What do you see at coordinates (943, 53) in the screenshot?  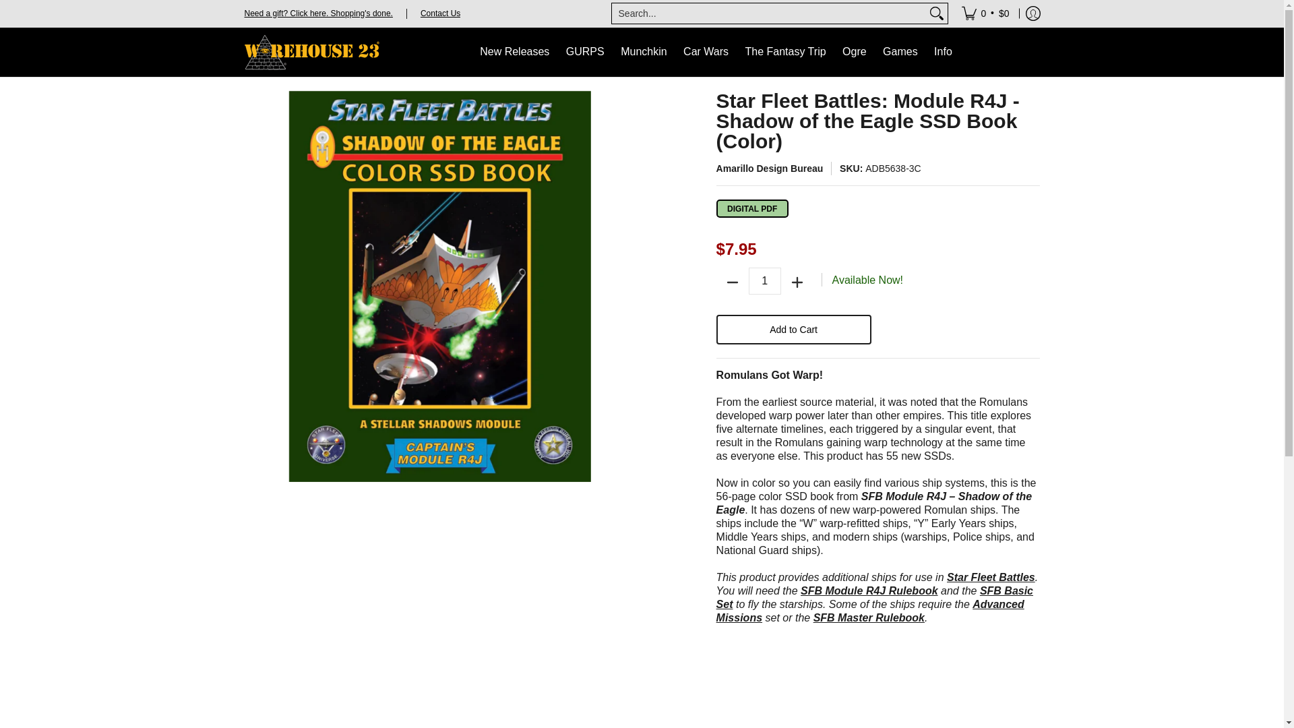 I see `Info` at bounding box center [943, 53].